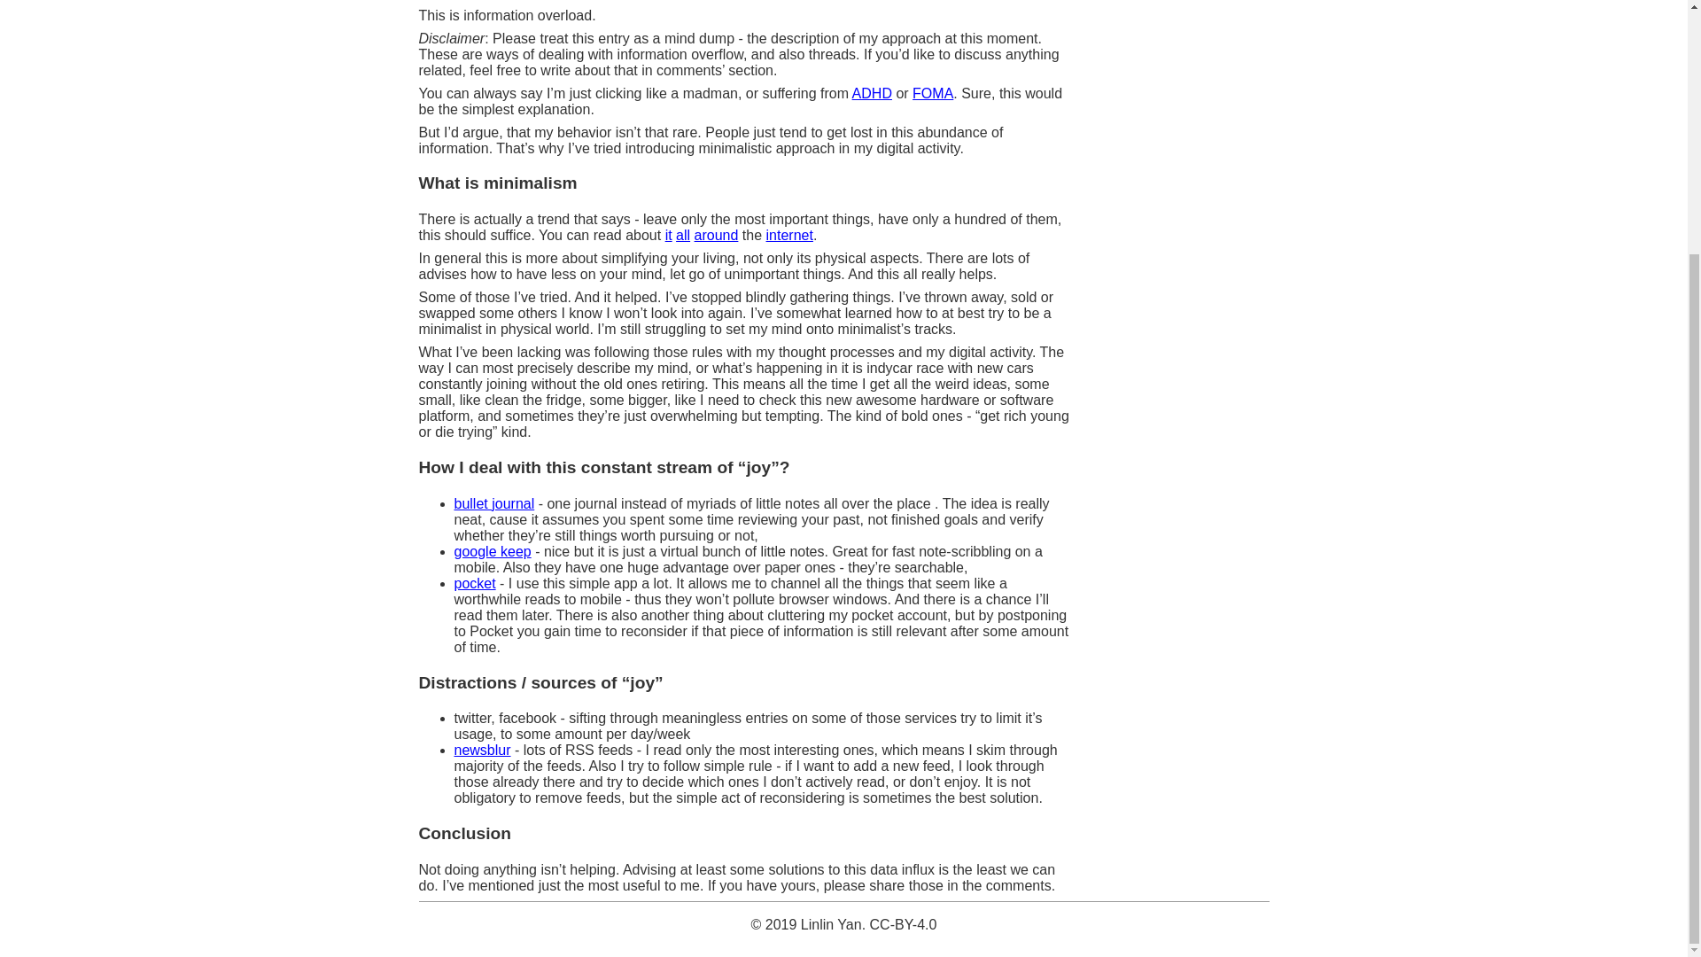 This screenshot has width=1701, height=957. Describe the element at coordinates (716, 236) in the screenshot. I see `around` at that location.